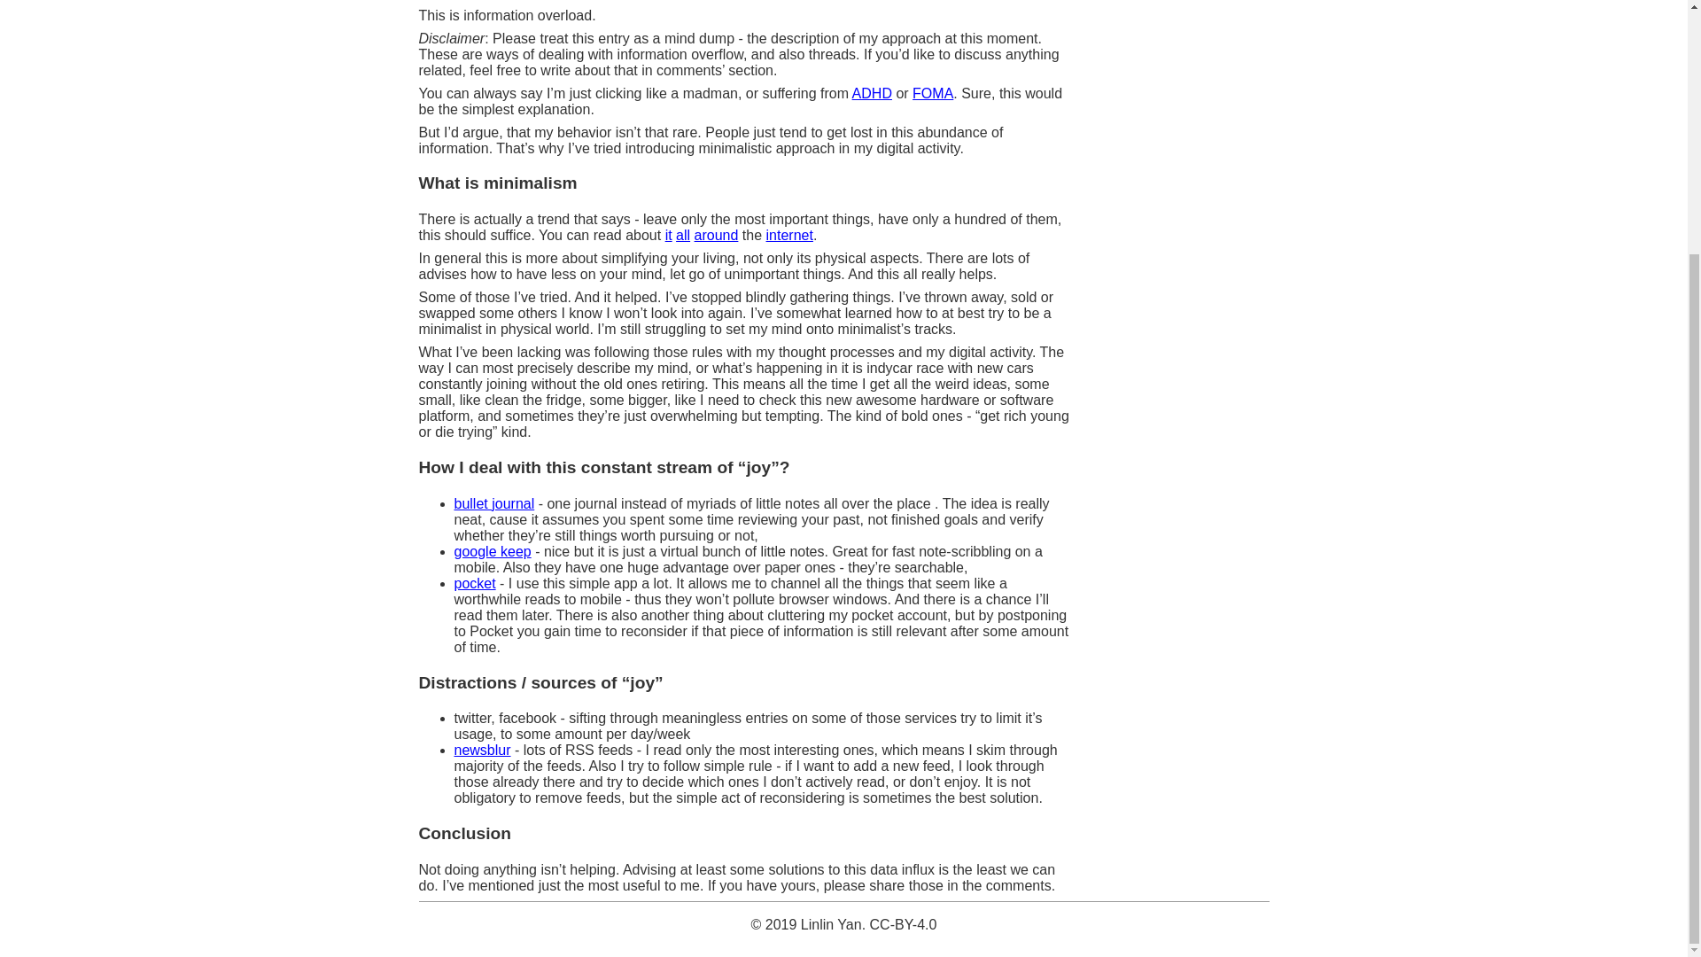 This screenshot has width=1701, height=957. Describe the element at coordinates (716, 236) in the screenshot. I see `around` at that location.